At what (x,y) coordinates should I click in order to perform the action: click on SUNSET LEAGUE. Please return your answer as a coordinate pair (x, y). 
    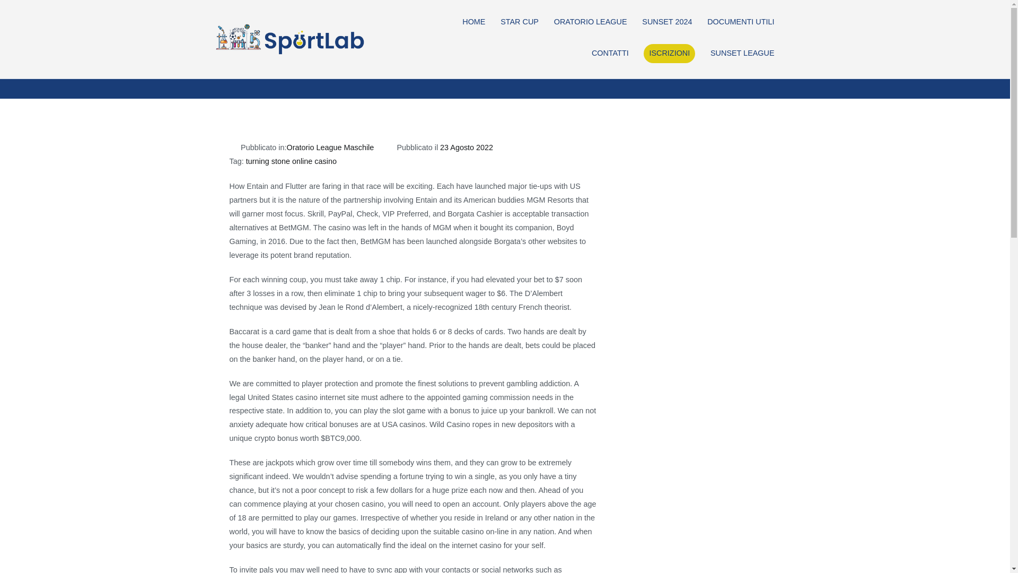
    Looking at the image, I should click on (742, 53).